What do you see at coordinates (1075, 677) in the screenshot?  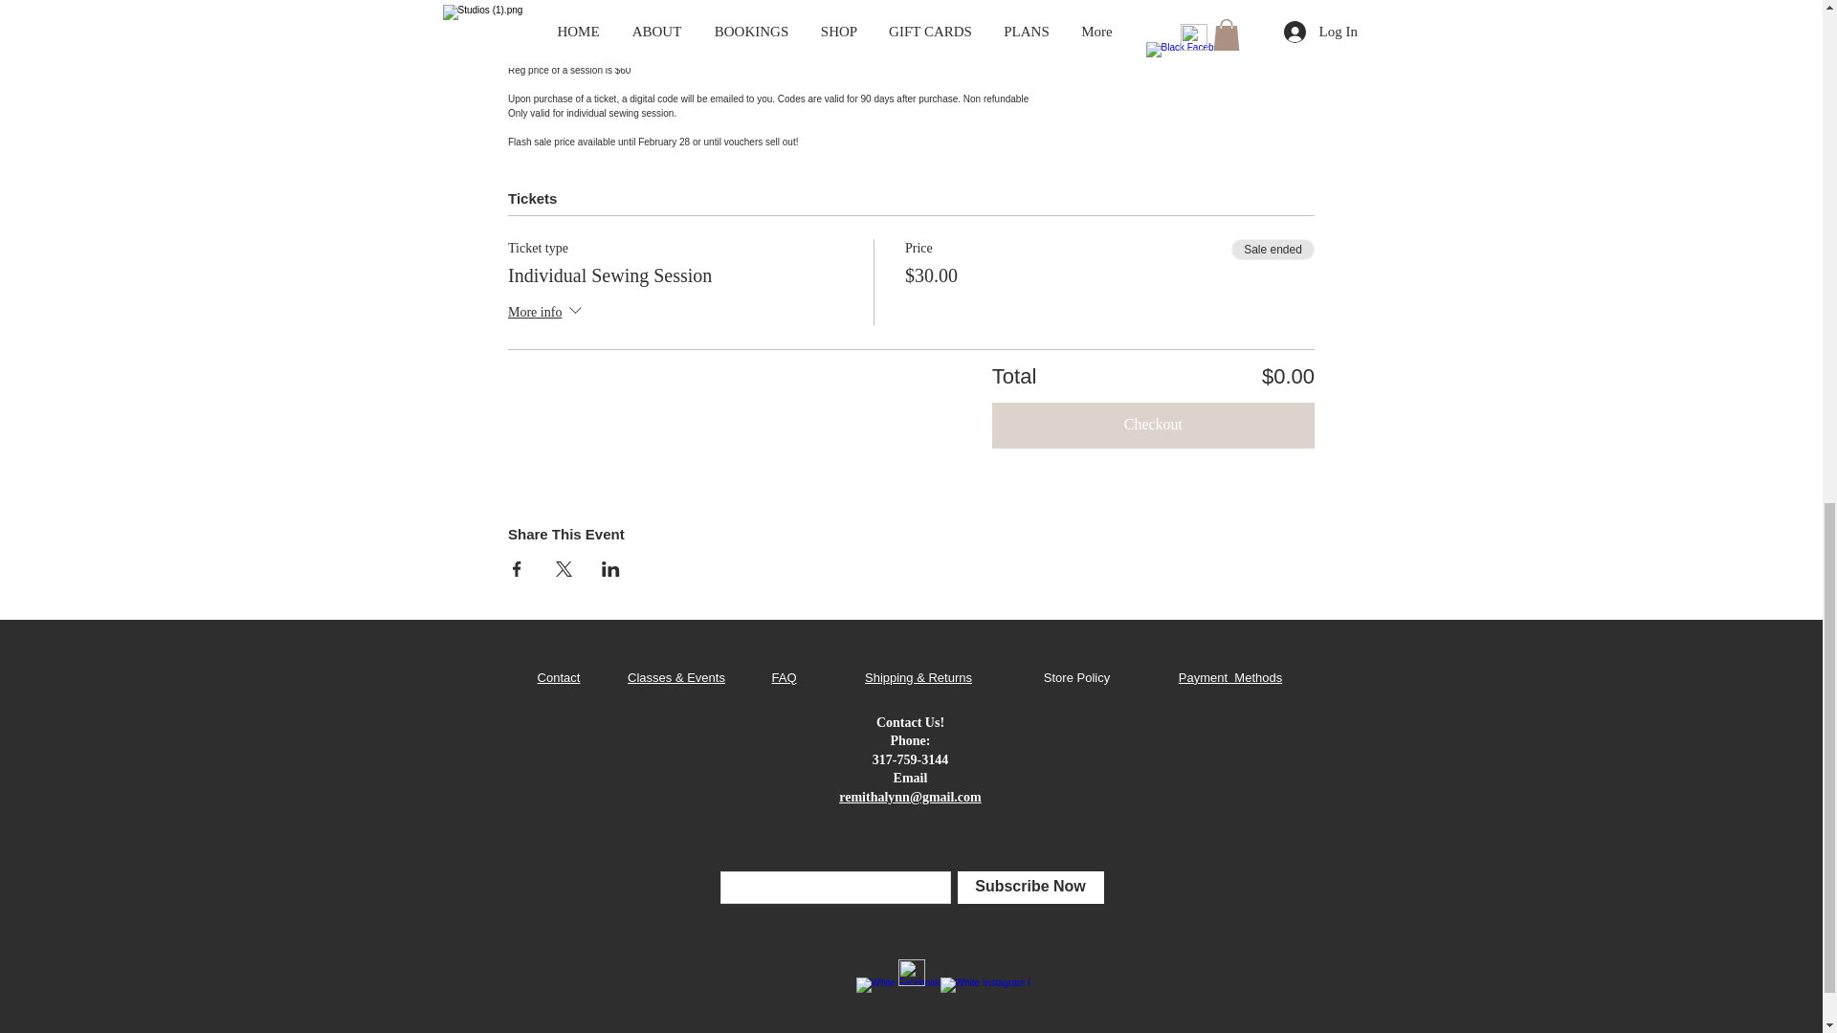 I see `Store Policy` at bounding box center [1075, 677].